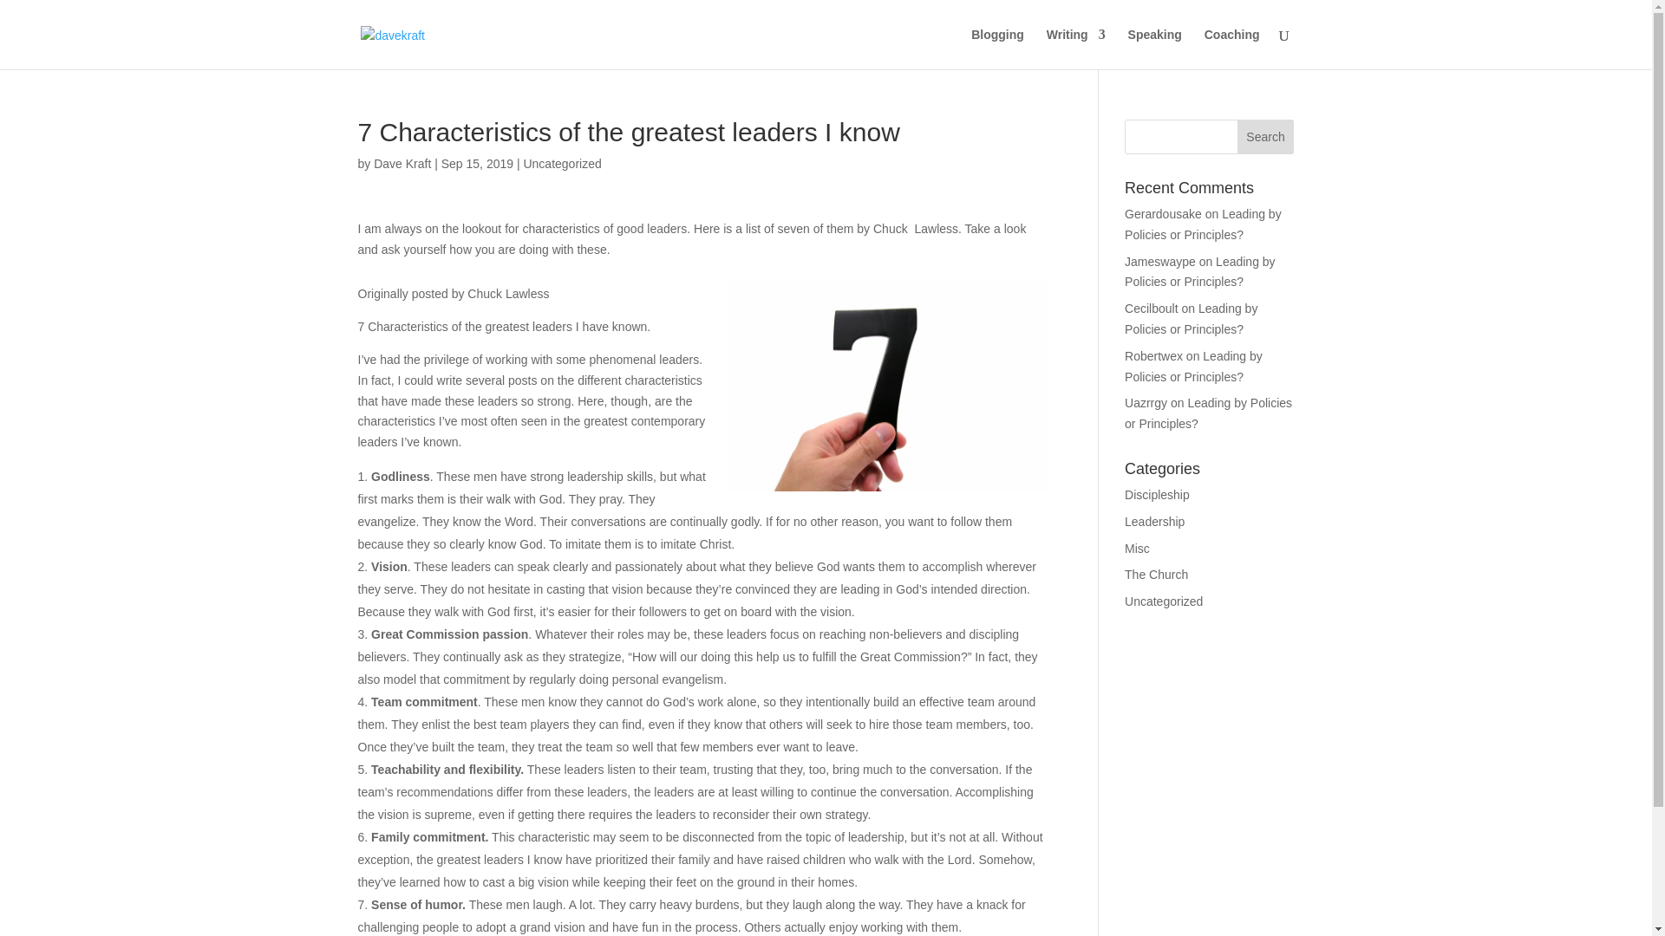 The height and width of the screenshot is (936, 1665). Describe the element at coordinates (1208, 413) in the screenshot. I see `Leading by Policies or Principles?` at that location.